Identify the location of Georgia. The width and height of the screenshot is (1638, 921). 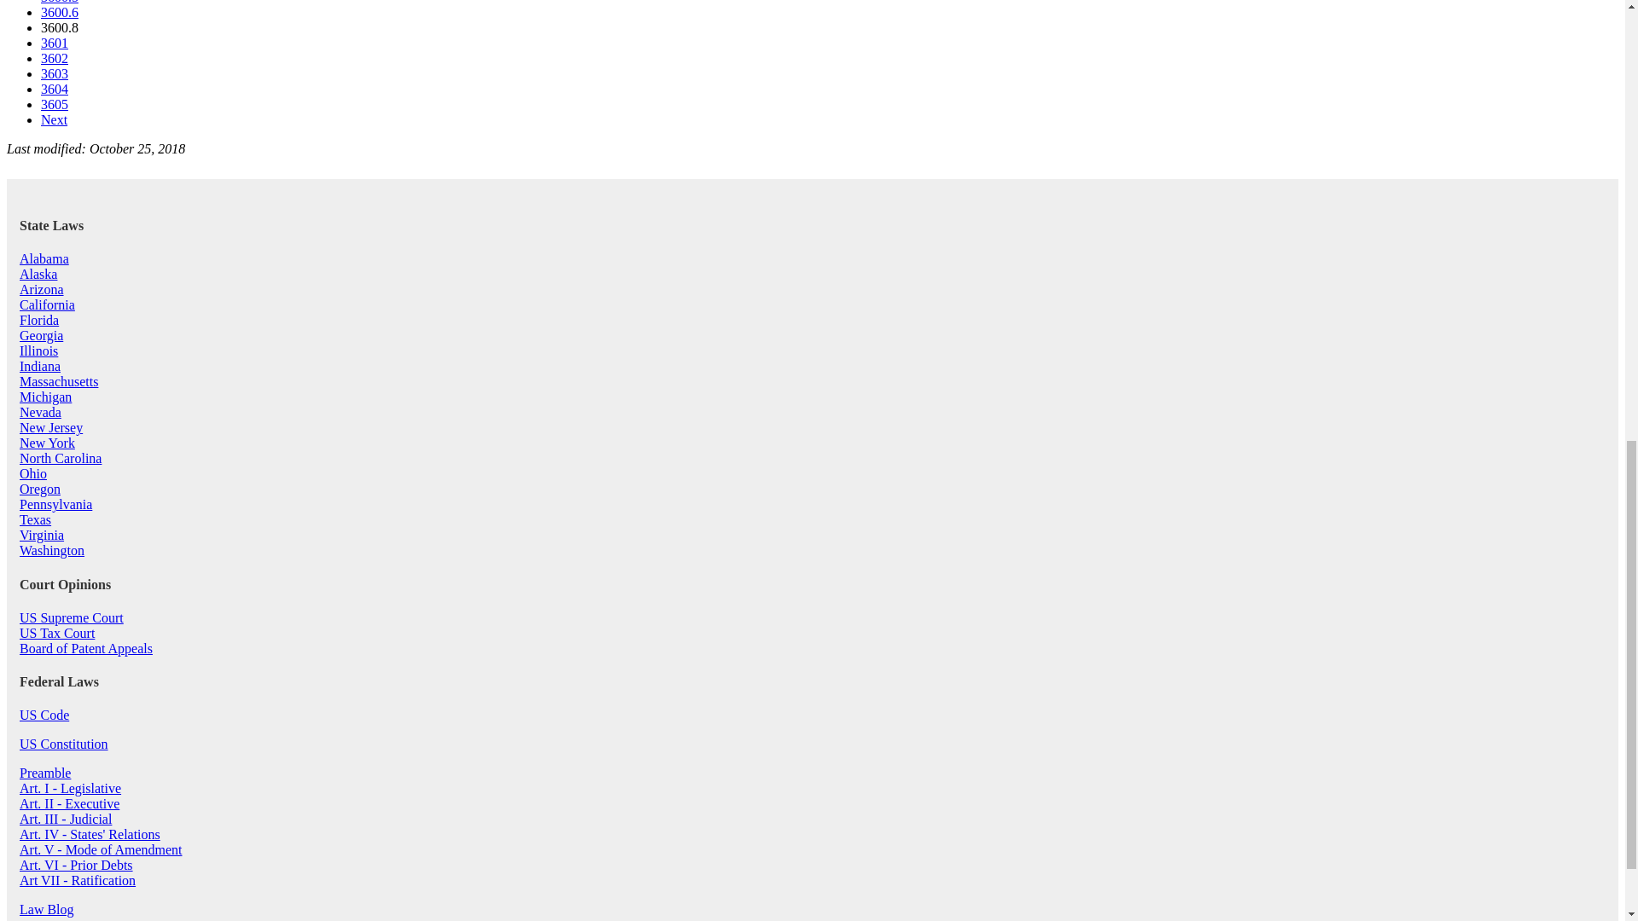
(41, 334).